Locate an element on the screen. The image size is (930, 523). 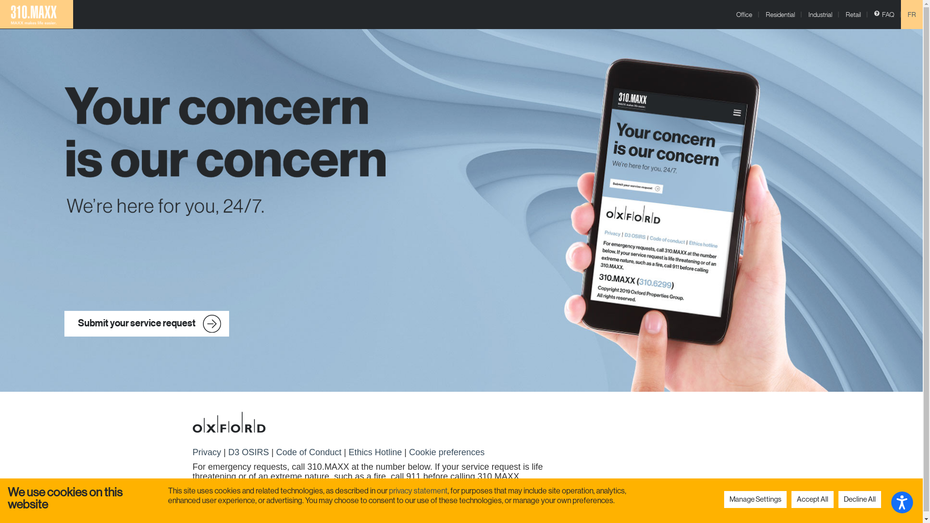
Ethics Hotline is located at coordinates (377, 452).